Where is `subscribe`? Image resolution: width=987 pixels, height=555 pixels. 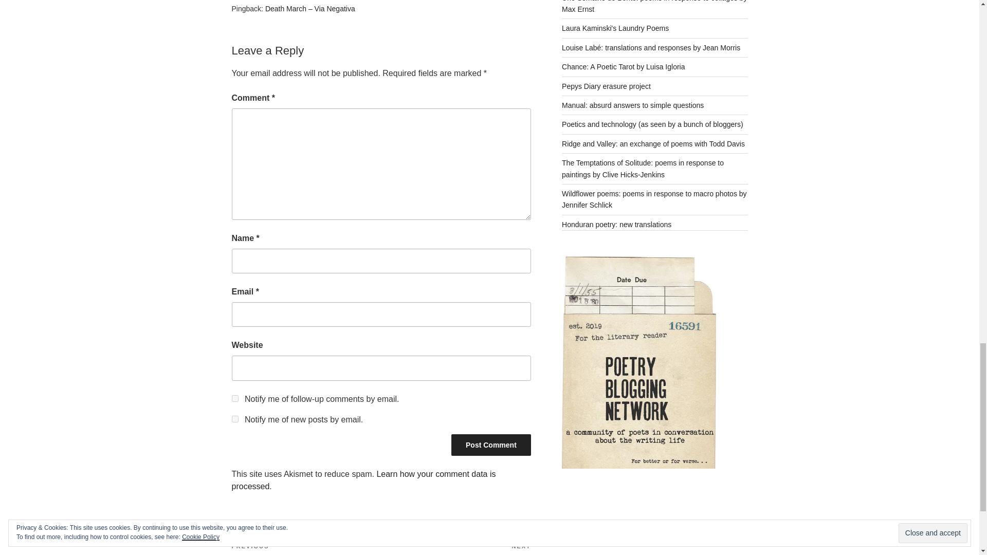
subscribe is located at coordinates (306, 549).